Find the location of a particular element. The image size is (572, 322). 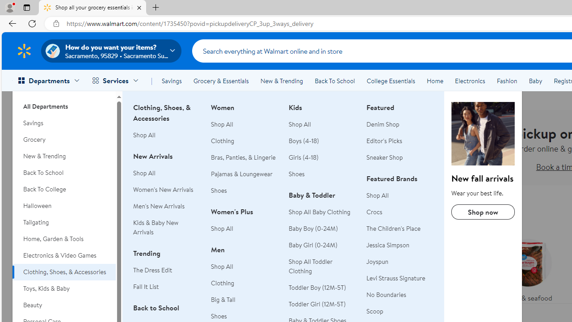

Shop all your grocery essentials in one place! - Walmart.com is located at coordinates (93, 8).